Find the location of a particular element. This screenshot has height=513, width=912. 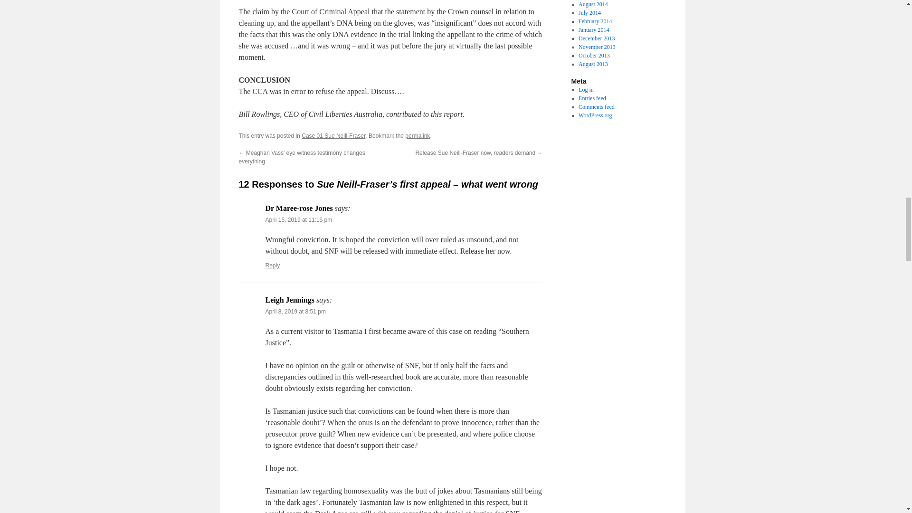

permalink is located at coordinates (417, 135).